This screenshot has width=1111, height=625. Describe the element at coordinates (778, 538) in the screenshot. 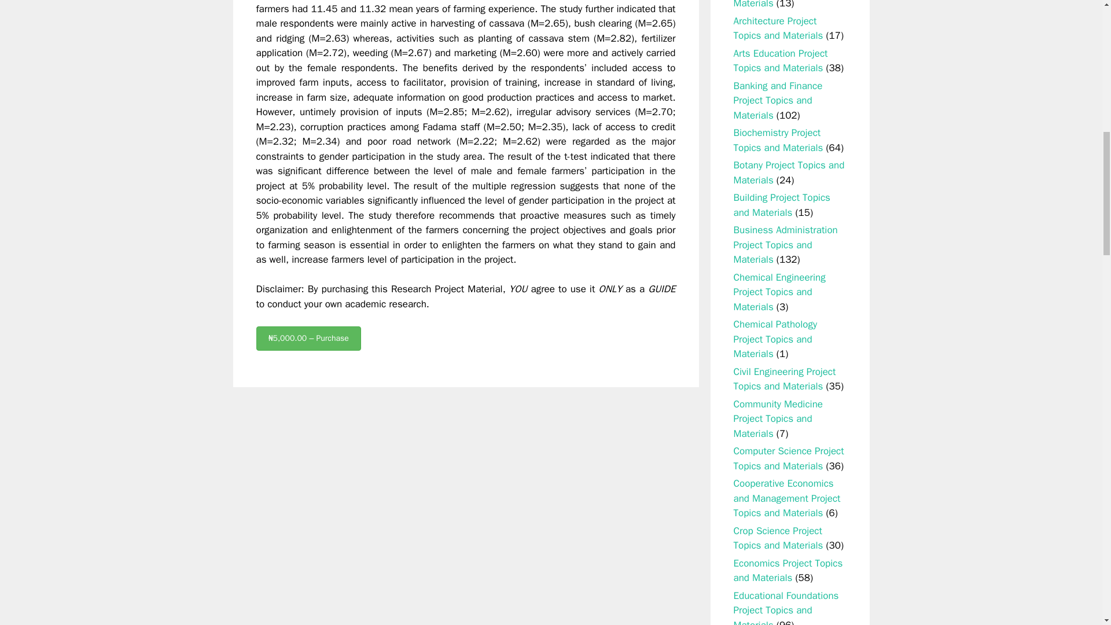

I see `Crop Science Project Topics and Materials` at that location.